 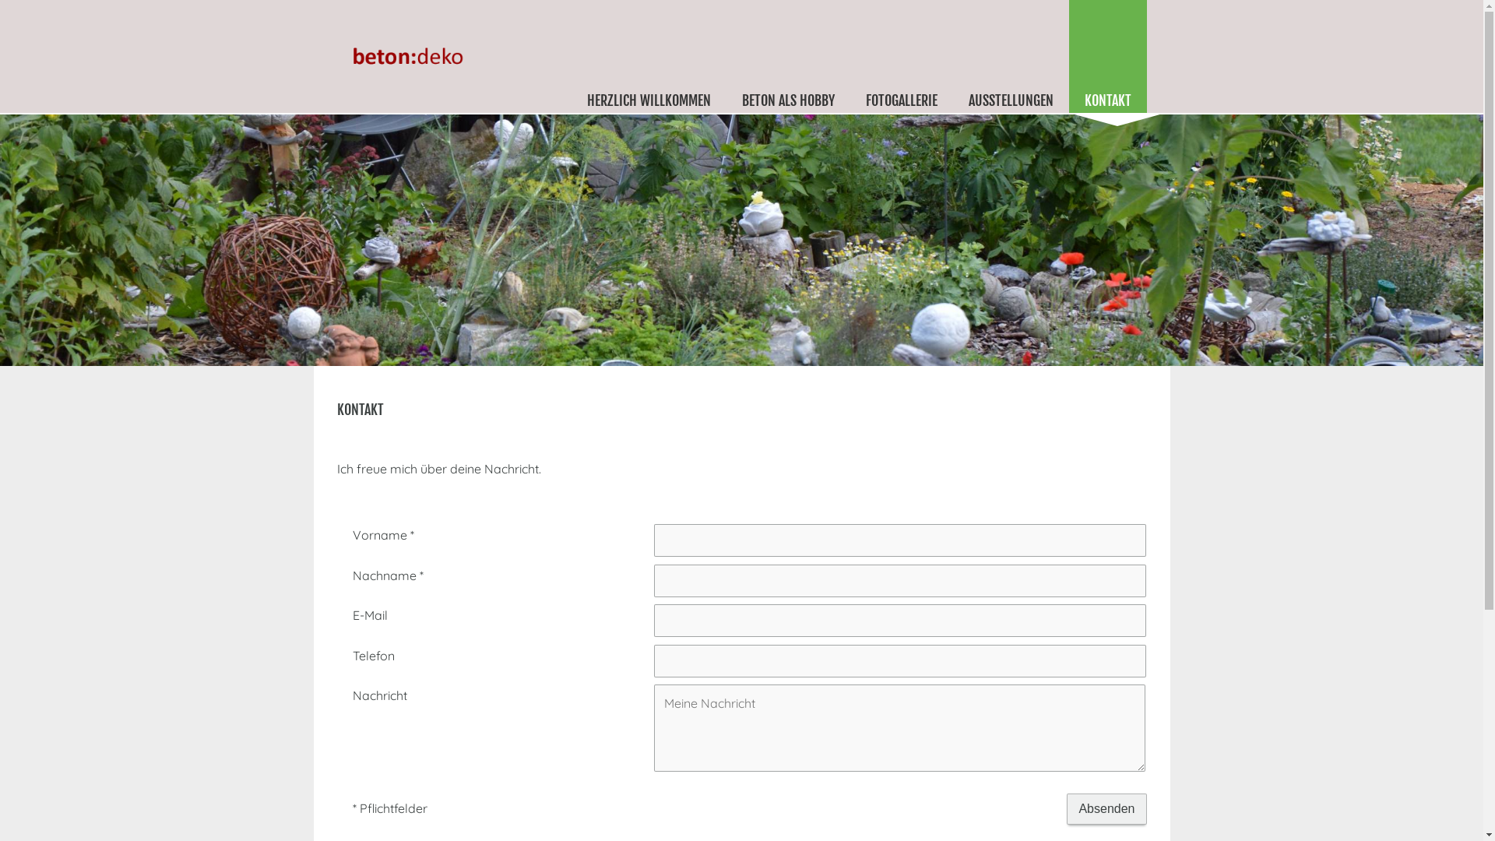 I want to click on AUSSTELLUNGEN, so click(x=1011, y=56).